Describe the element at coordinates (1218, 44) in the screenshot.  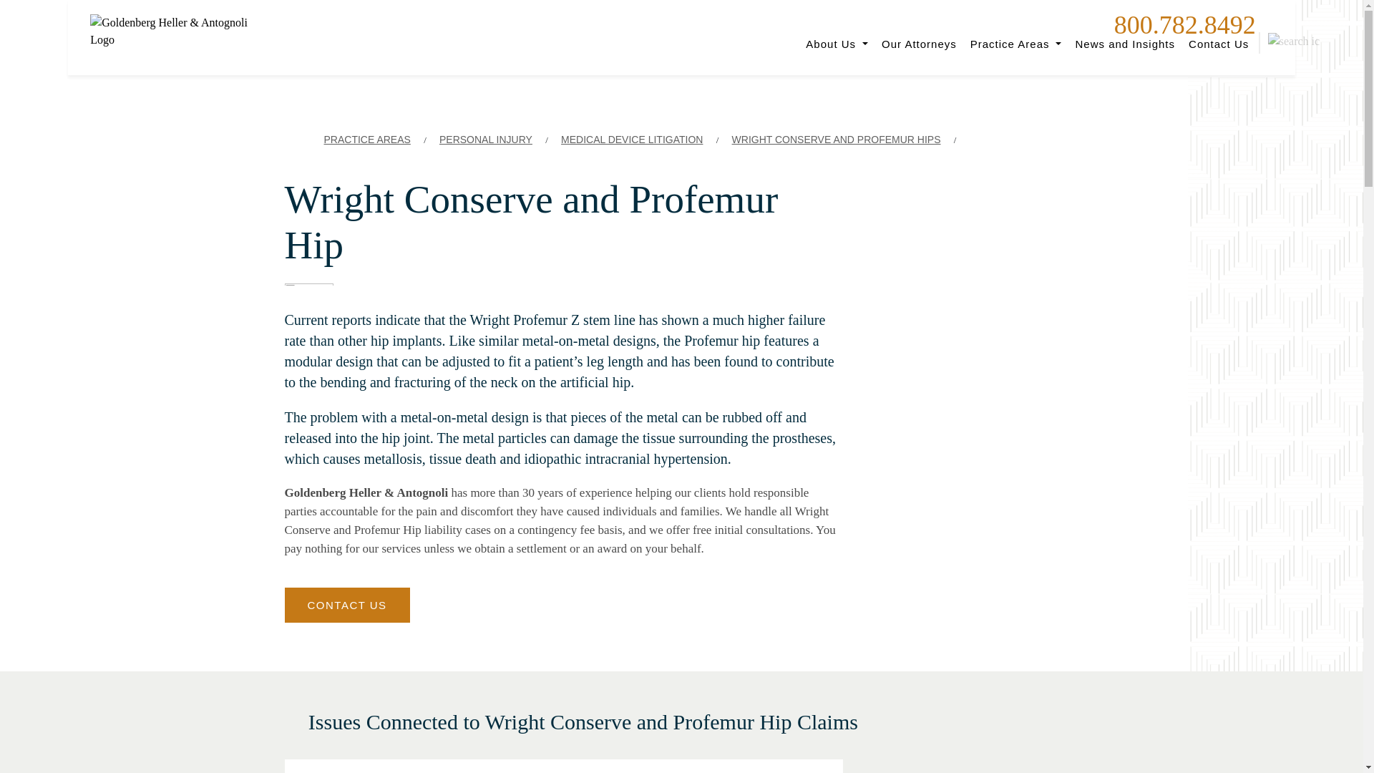
I see `Contact Us` at that location.